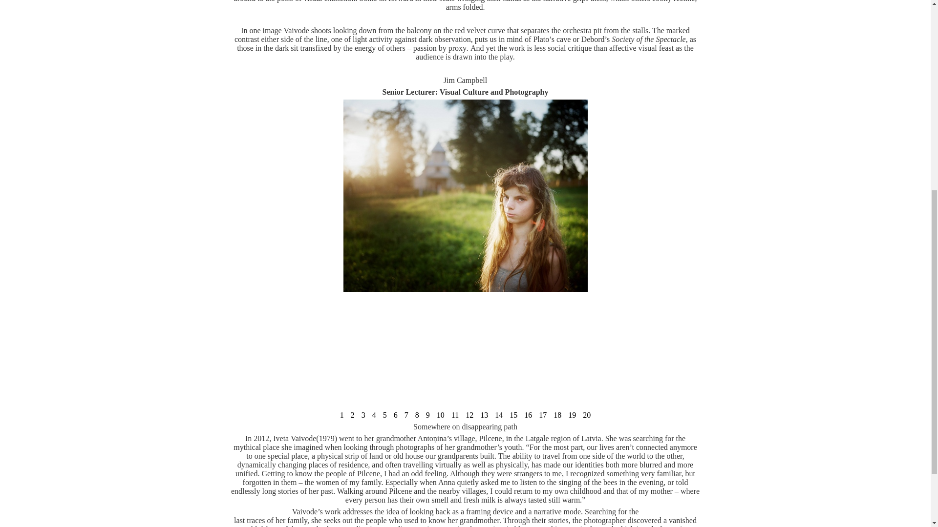 The width and height of the screenshot is (938, 527). Describe the element at coordinates (513, 415) in the screenshot. I see `15` at that location.